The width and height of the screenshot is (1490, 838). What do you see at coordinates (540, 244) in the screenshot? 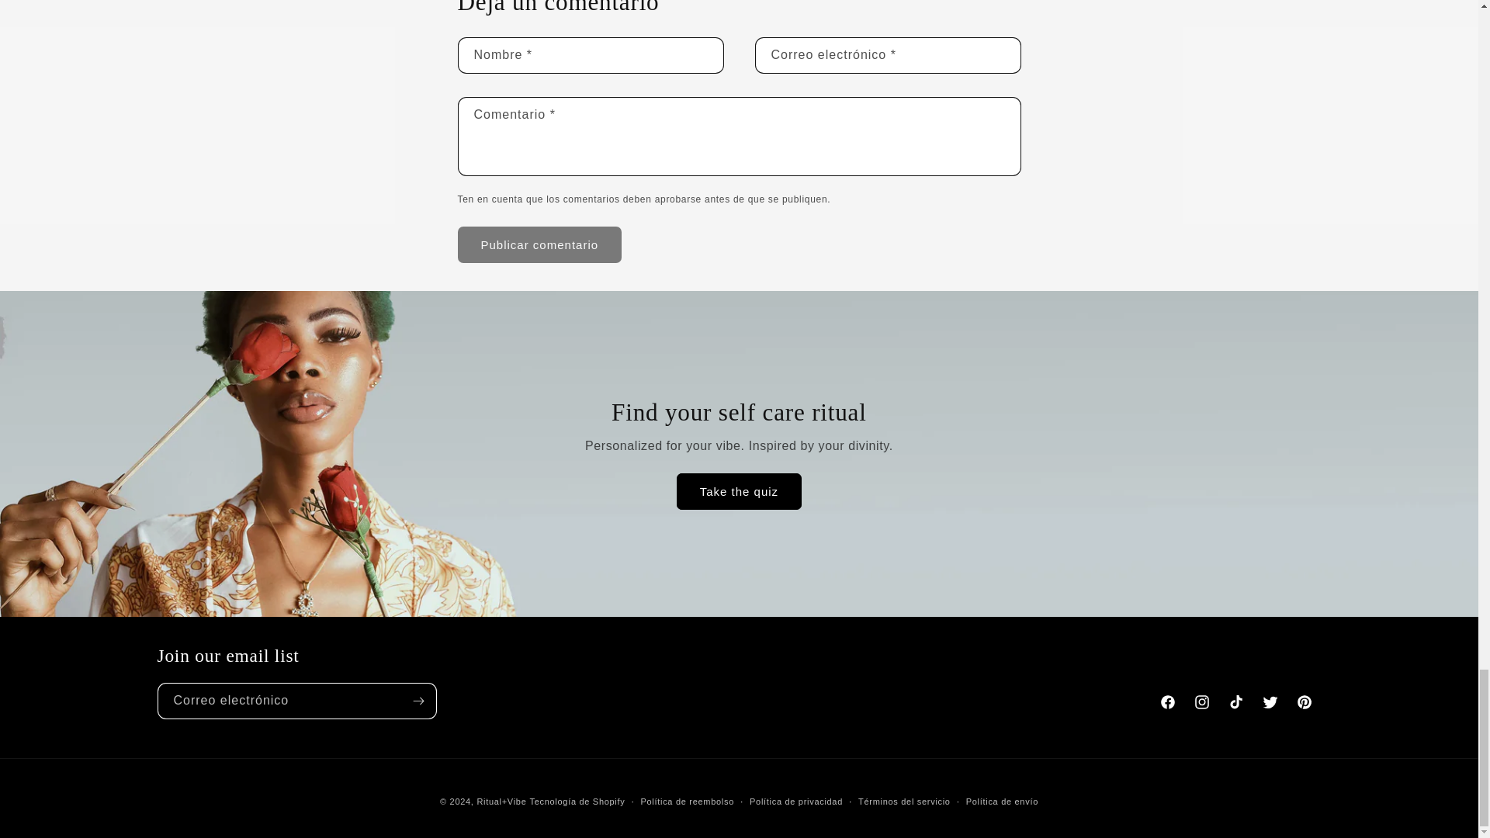
I see `Publicar comentario` at bounding box center [540, 244].